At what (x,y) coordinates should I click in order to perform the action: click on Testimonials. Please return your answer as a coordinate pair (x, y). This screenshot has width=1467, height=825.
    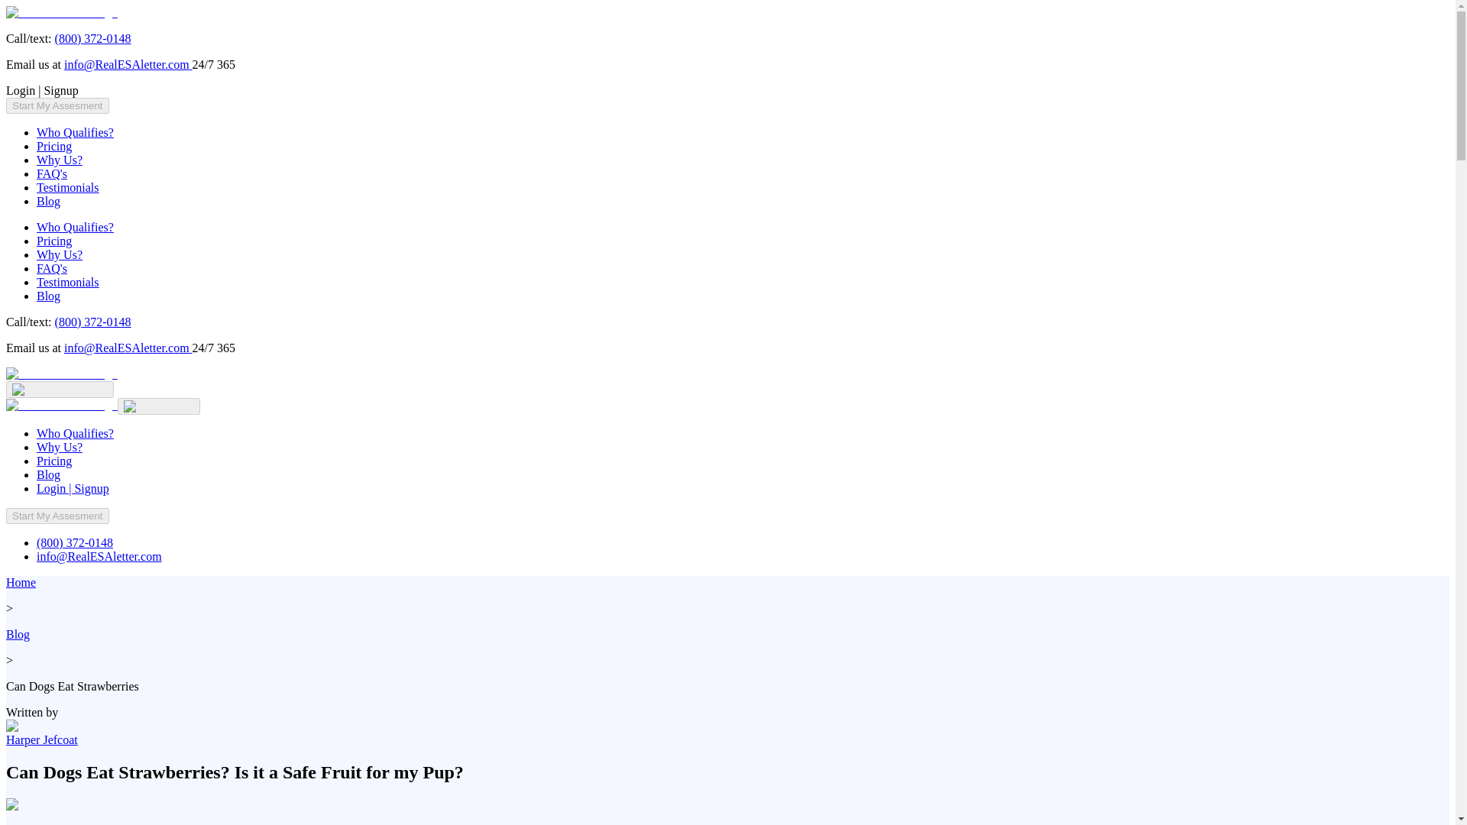
    Looking at the image, I should click on (68, 186).